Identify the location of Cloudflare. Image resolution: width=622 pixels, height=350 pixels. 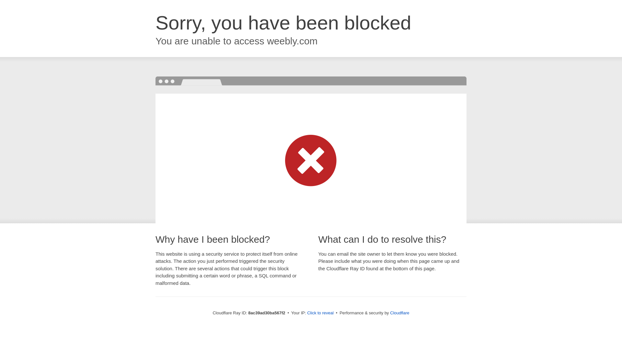
(399, 313).